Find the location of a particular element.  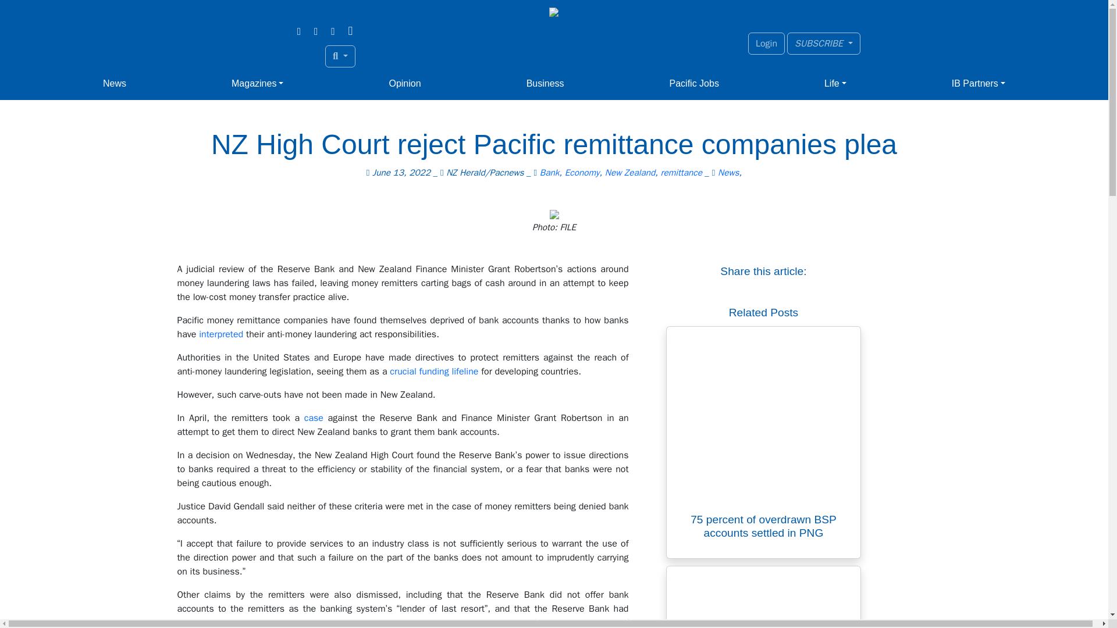

Pacific Jobs is located at coordinates (694, 84).